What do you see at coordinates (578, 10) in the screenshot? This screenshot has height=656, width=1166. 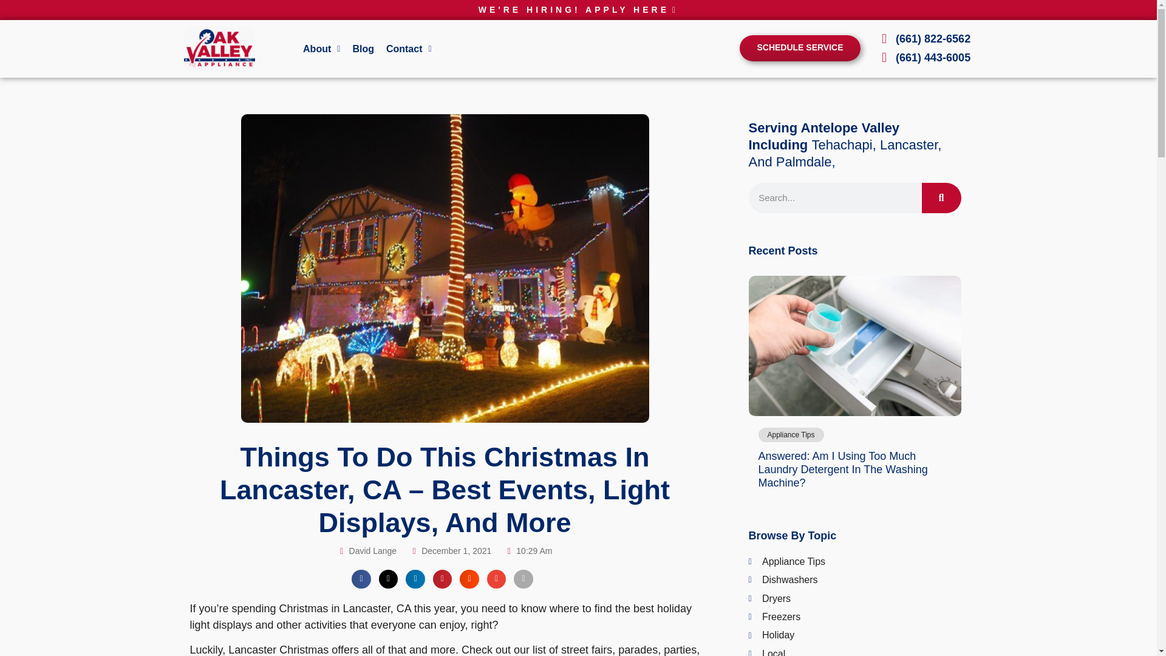 I see `WE'RE HIRING! APPLY HERE` at bounding box center [578, 10].